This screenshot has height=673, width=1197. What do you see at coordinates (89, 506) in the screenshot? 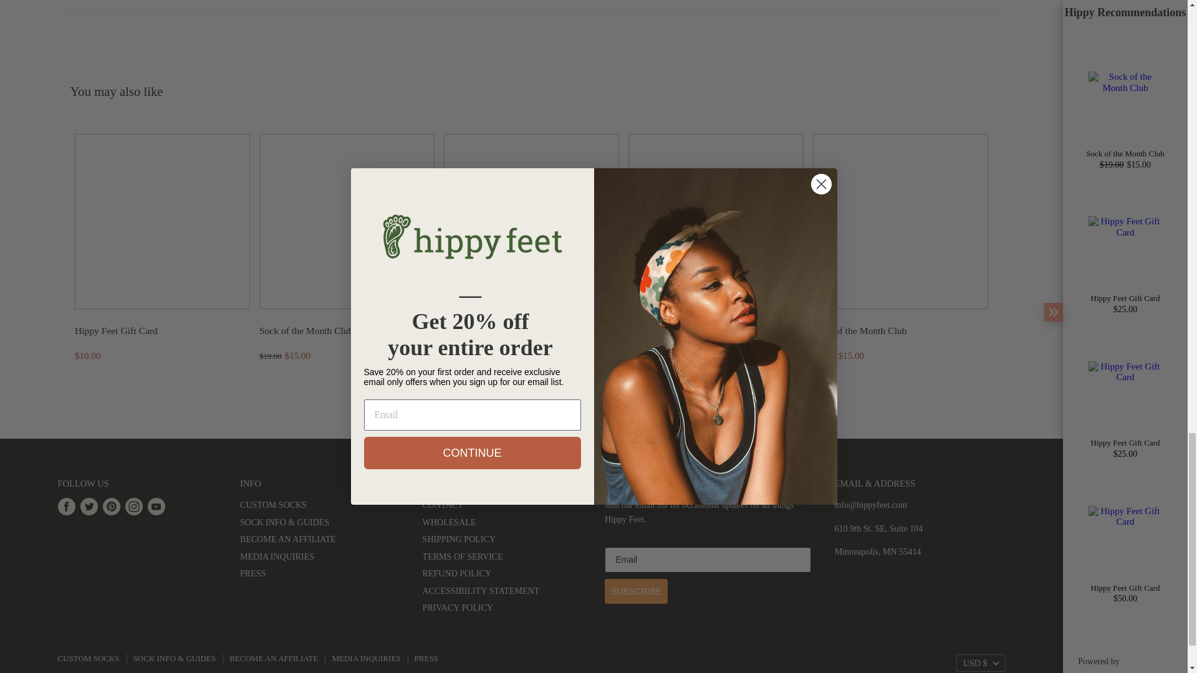
I see `Twitter` at bounding box center [89, 506].